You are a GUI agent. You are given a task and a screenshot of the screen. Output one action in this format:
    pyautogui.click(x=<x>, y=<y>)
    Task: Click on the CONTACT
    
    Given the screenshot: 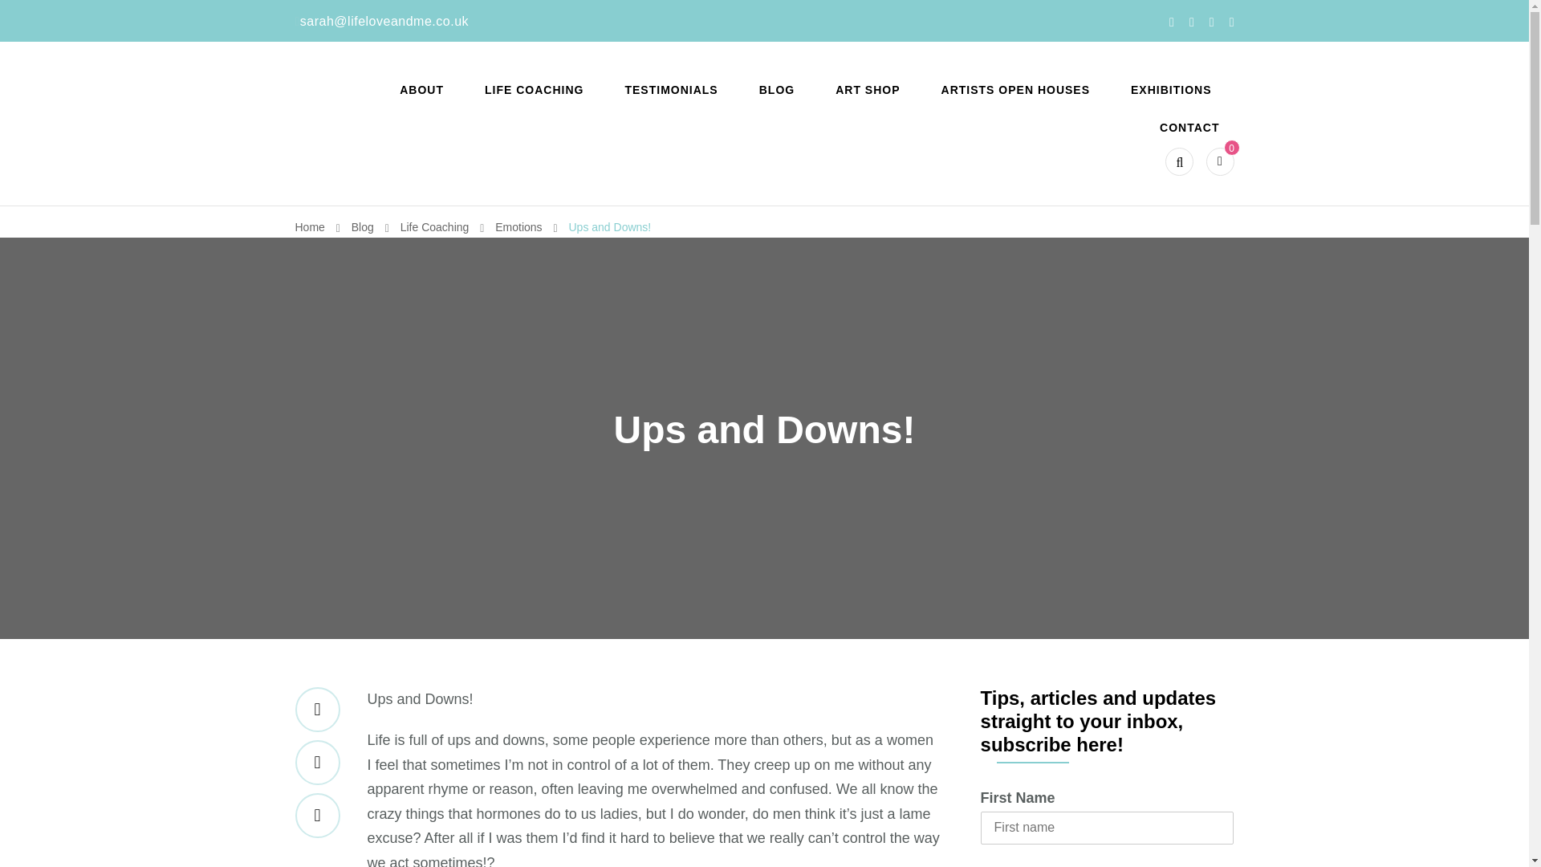 What is the action you would take?
    pyautogui.click(x=1189, y=128)
    